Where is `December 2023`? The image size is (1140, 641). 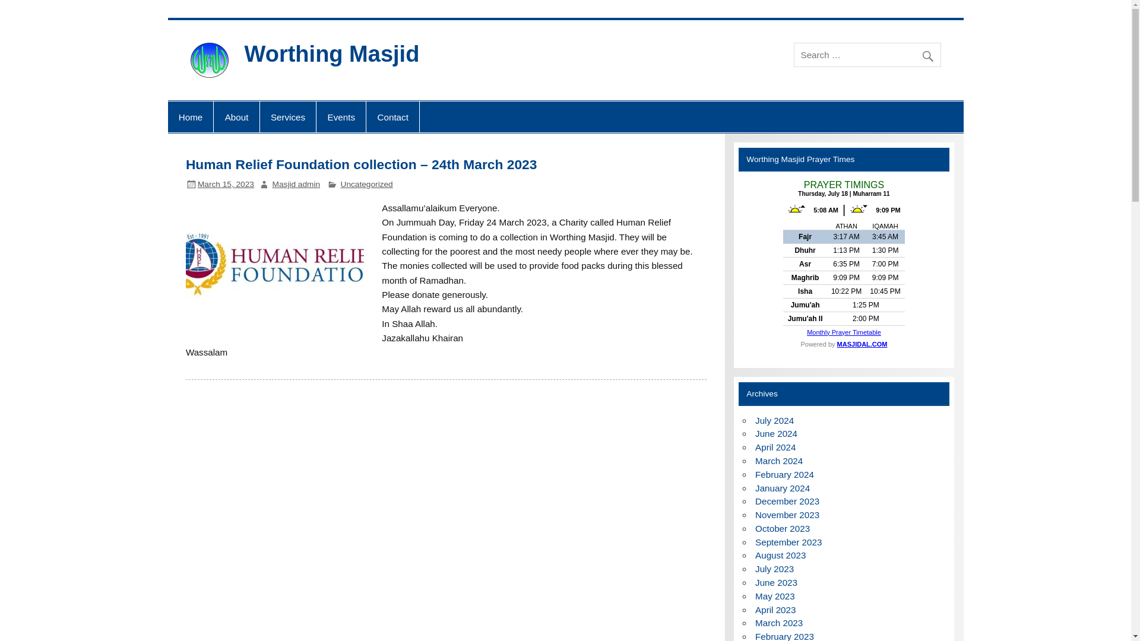 December 2023 is located at coordinates (787, 501).